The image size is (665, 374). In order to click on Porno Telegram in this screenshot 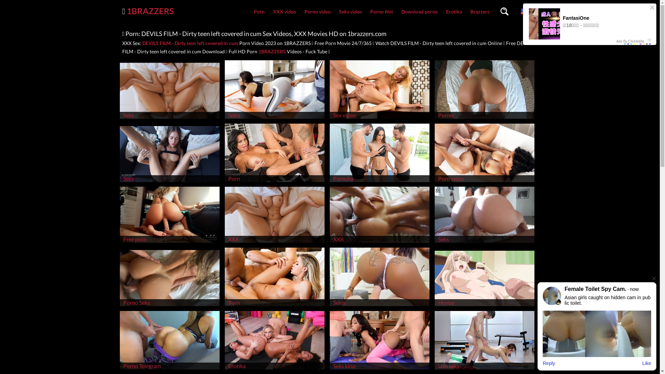, I will do `click(170, 369)`.